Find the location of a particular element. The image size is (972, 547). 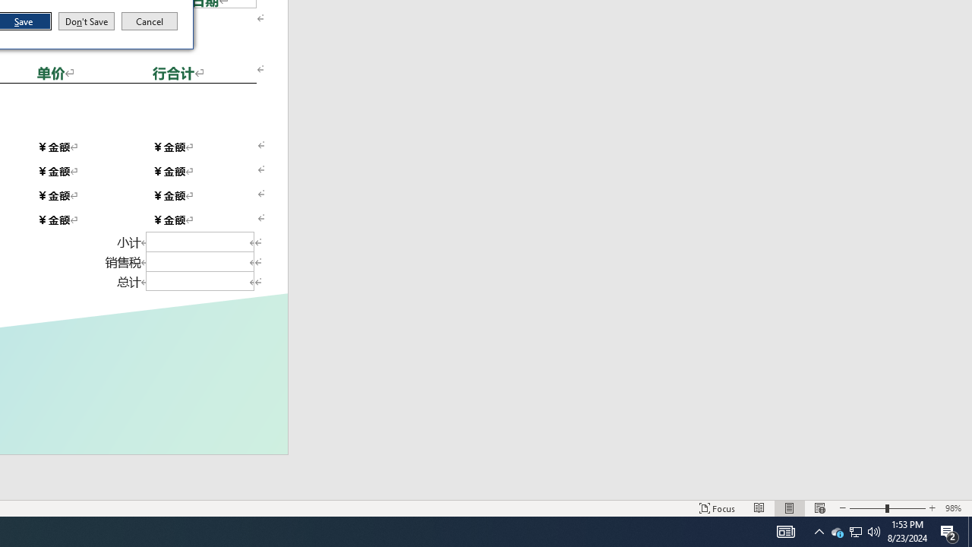

Cancel is located at coordinates (837, 532).